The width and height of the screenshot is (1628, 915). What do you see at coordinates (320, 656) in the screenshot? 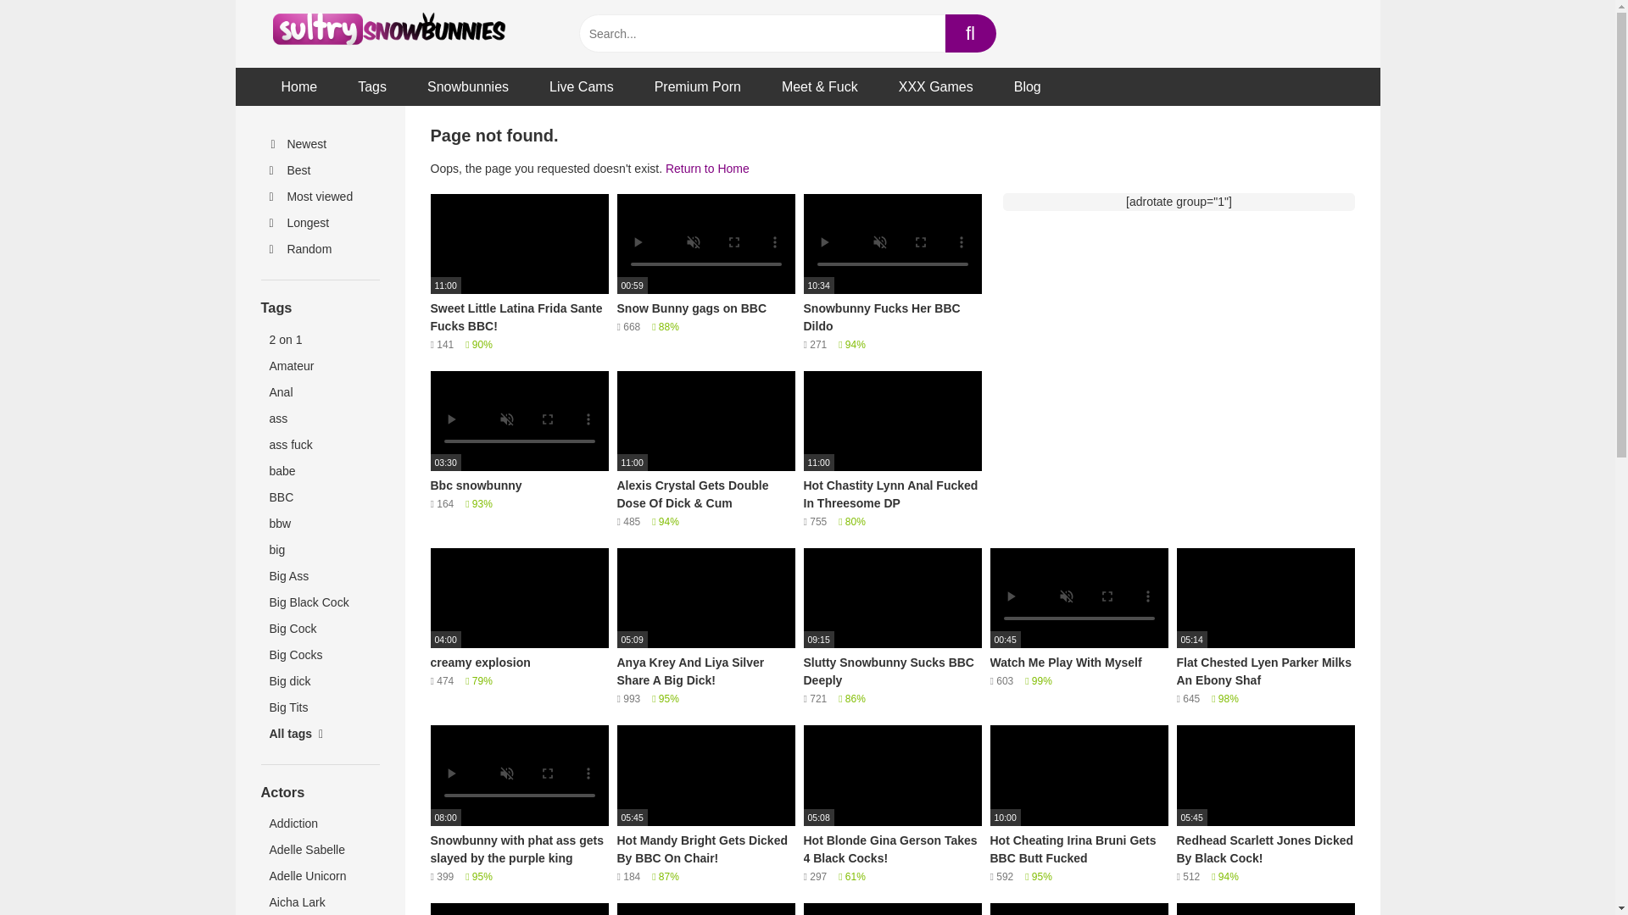
I see `Big Cocks` at bounding box center [320, 656].